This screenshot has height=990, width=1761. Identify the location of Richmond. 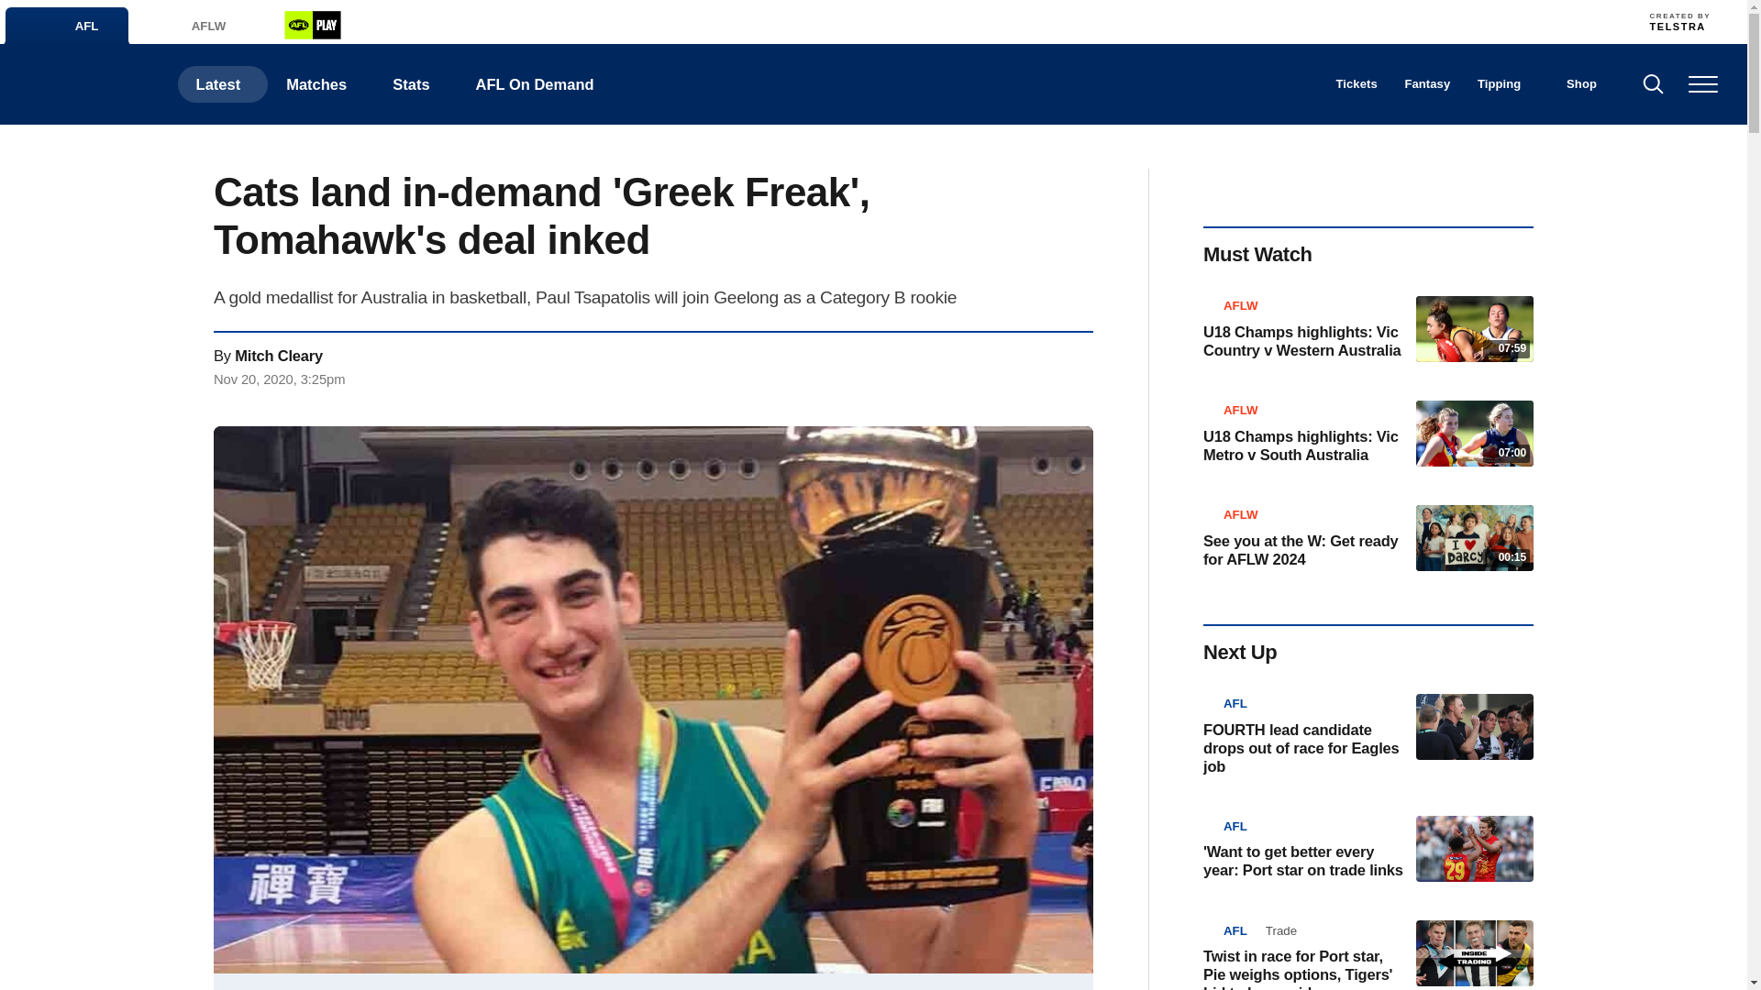
(1175, 21).